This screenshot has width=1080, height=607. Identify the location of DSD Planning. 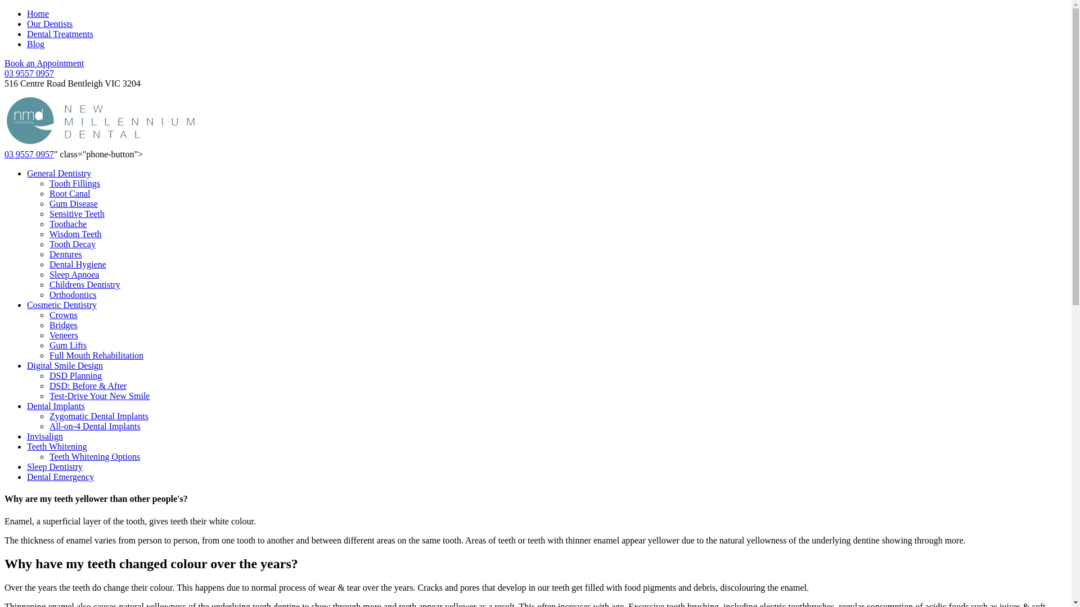
(75, 375).